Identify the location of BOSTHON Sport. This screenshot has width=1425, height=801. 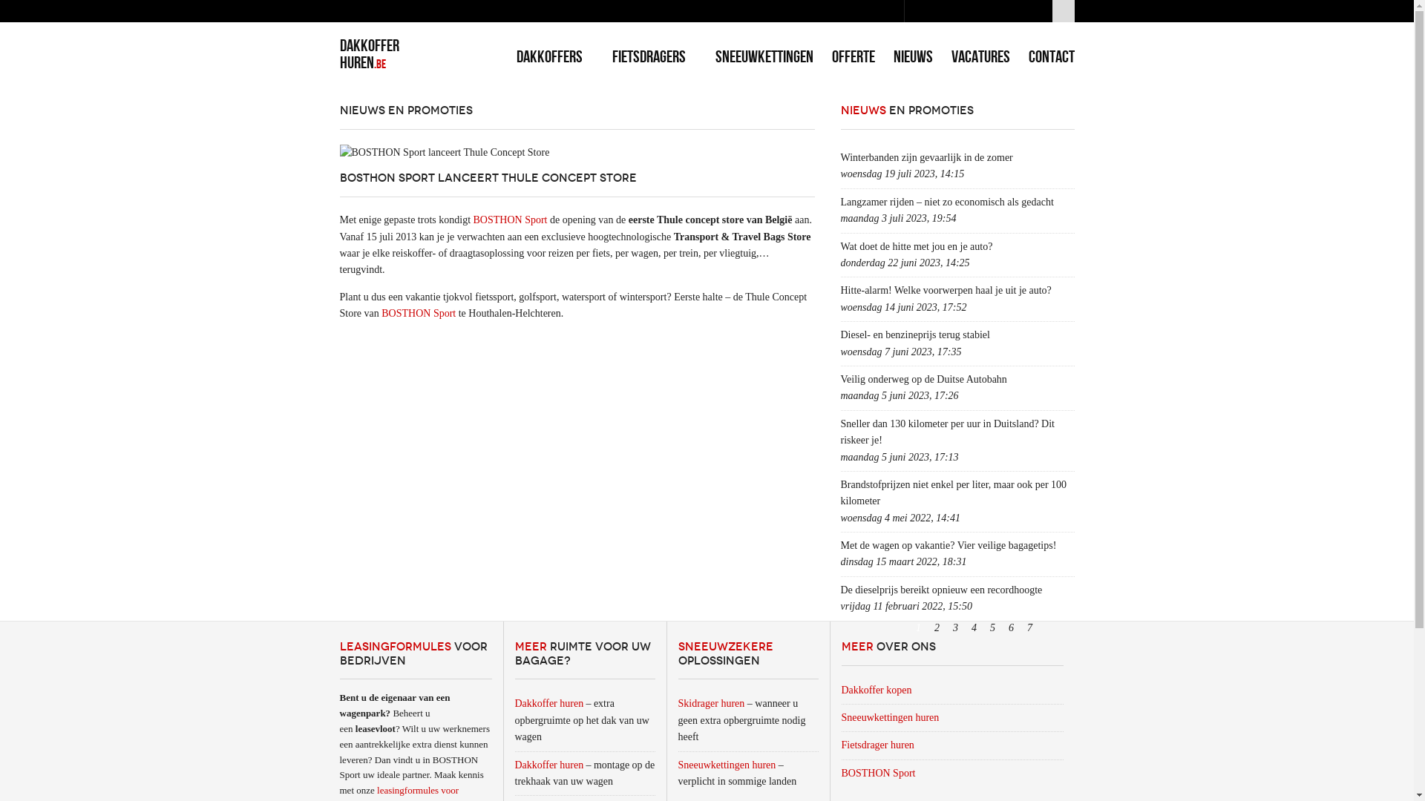
(511, 220).